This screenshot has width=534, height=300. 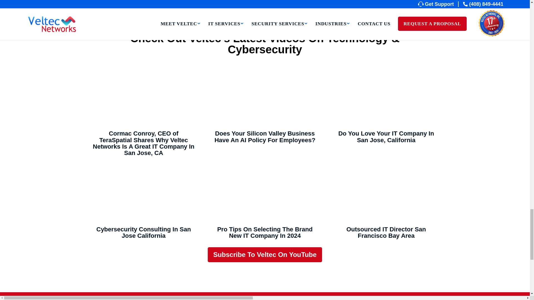 I want to click on Do You Love Your IT Company In San Jose, California, so click(x=386, y=97).